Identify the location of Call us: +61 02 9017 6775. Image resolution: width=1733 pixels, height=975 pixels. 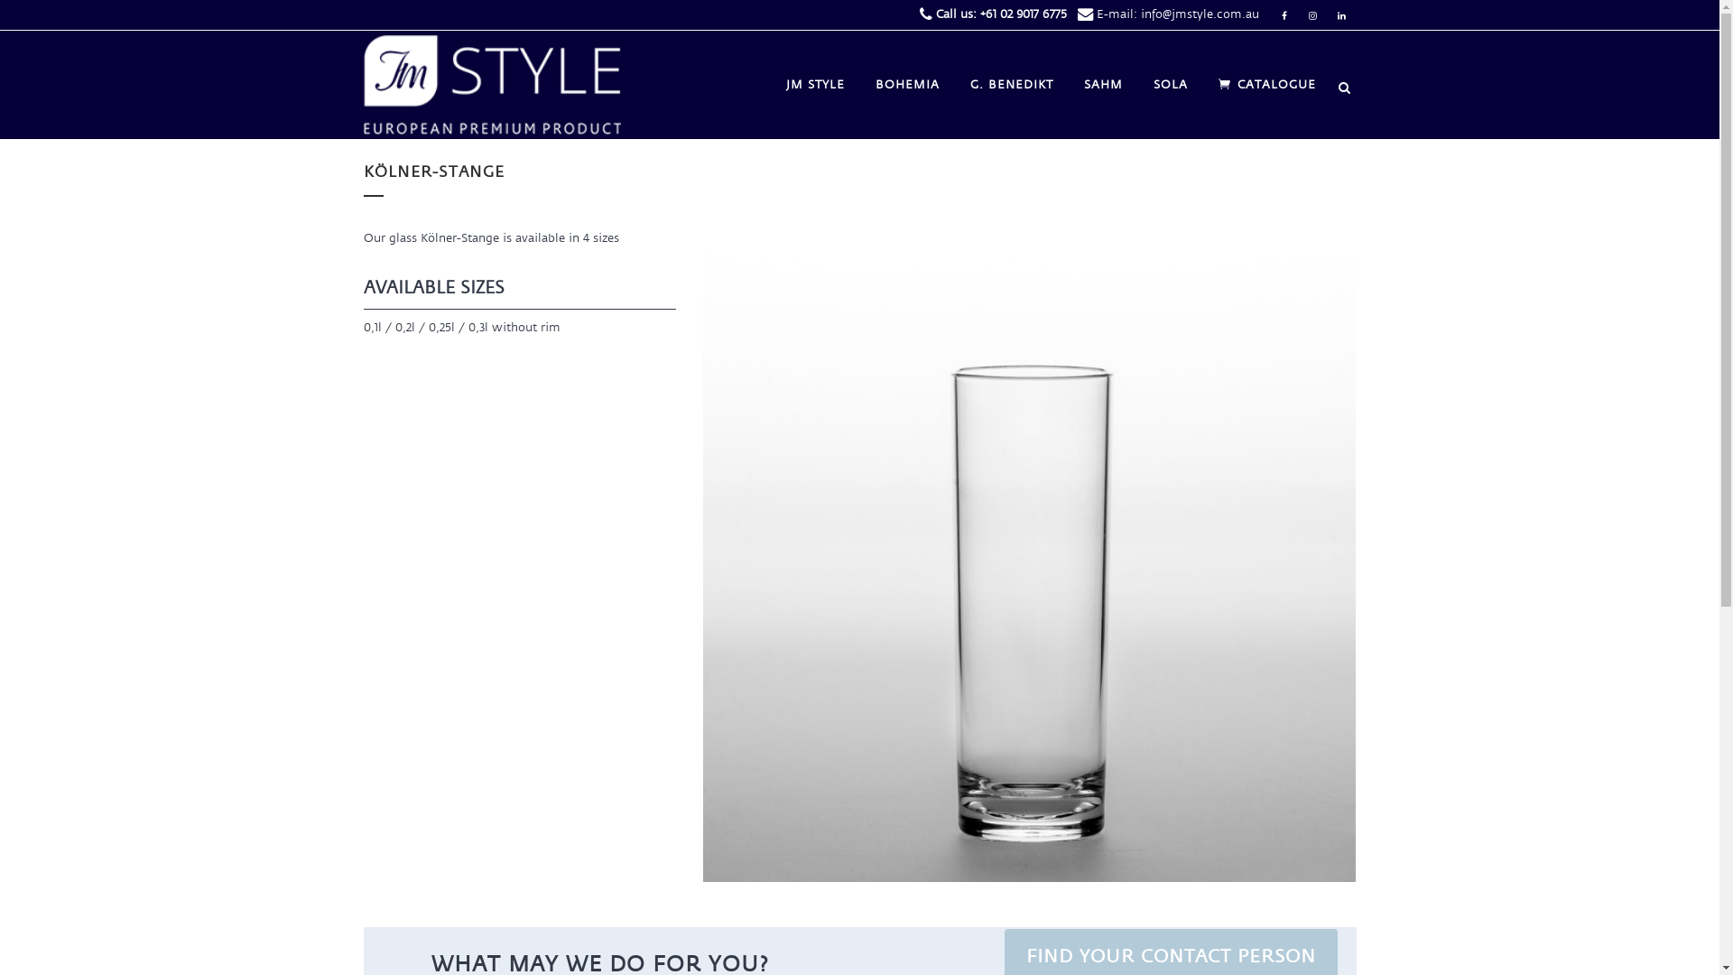
(1000, 14).